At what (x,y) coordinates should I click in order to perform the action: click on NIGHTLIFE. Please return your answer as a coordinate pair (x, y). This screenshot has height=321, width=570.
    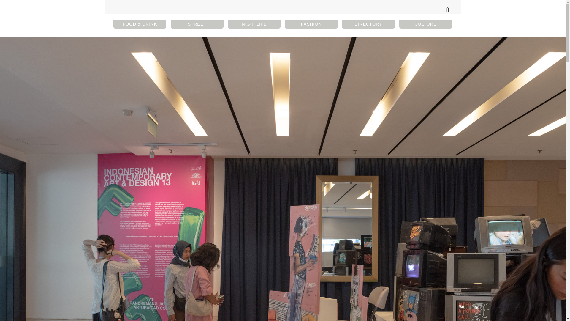
    Looking at the image, I should click on (254, 24).